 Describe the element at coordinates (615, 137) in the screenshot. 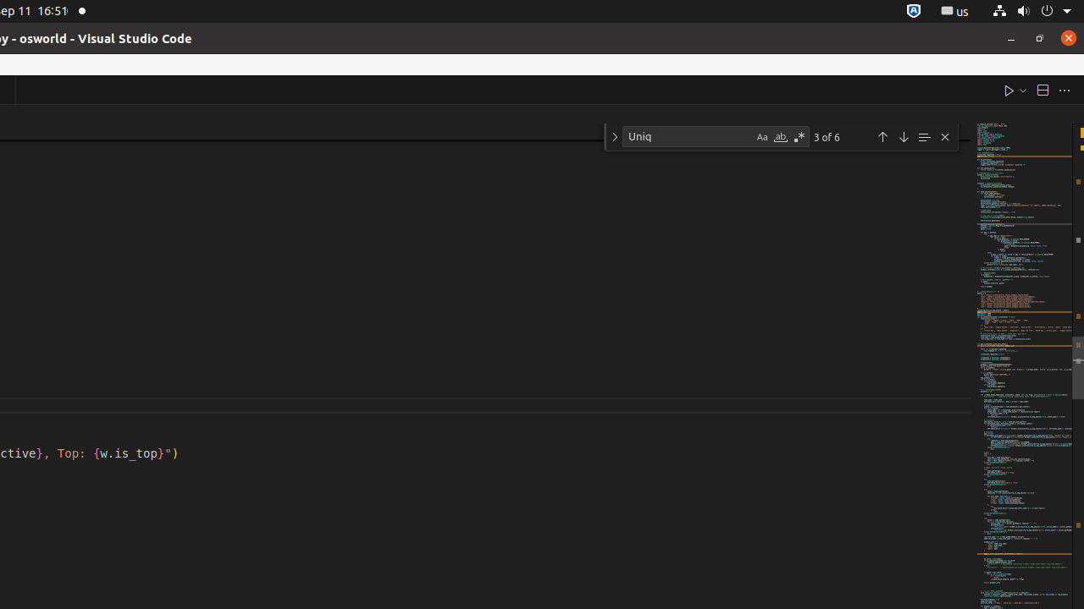

I see `Toggle Replace` at that location.